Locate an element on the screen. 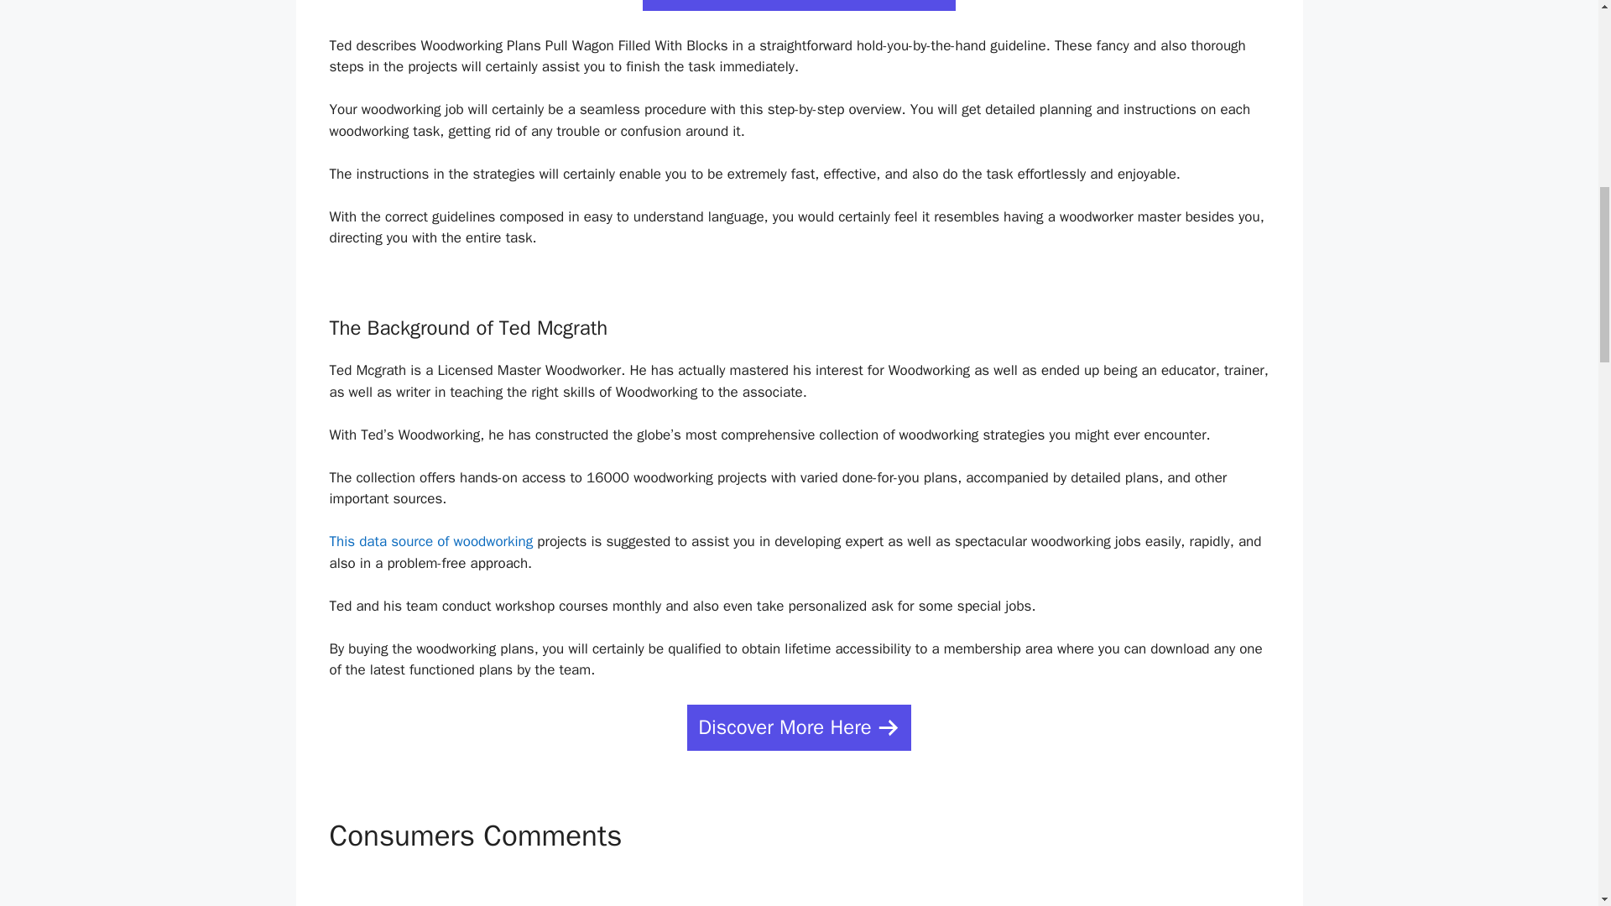  Scroll back to top is located at coordinates (1556, 796).